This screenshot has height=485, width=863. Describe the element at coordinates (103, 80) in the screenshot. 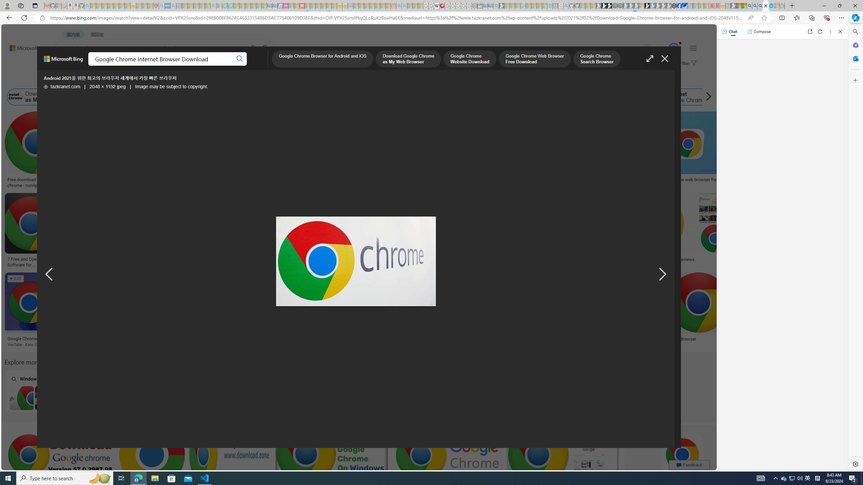

I see `Color` at that location.